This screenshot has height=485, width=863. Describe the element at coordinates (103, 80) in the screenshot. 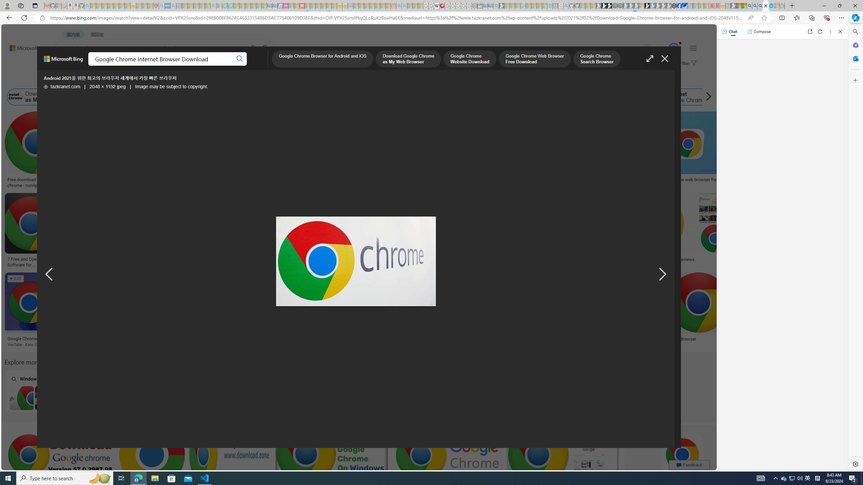

I see `Color` at that location.